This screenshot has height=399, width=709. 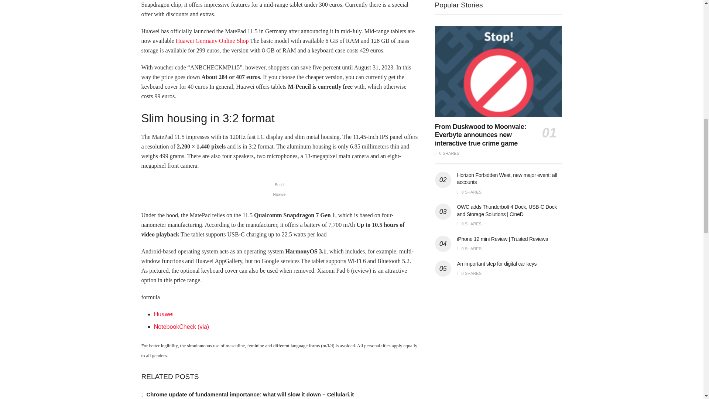 I want to click on Huawei, so click(x=164, y=314).